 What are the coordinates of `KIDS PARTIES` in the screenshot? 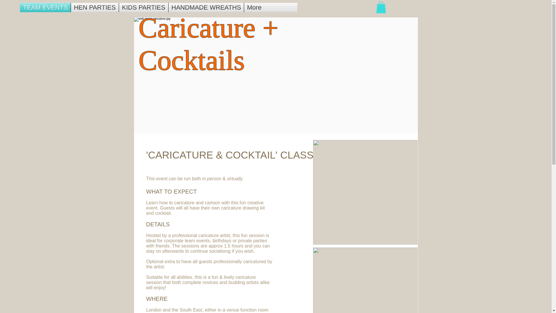 It's located at (144, 8).